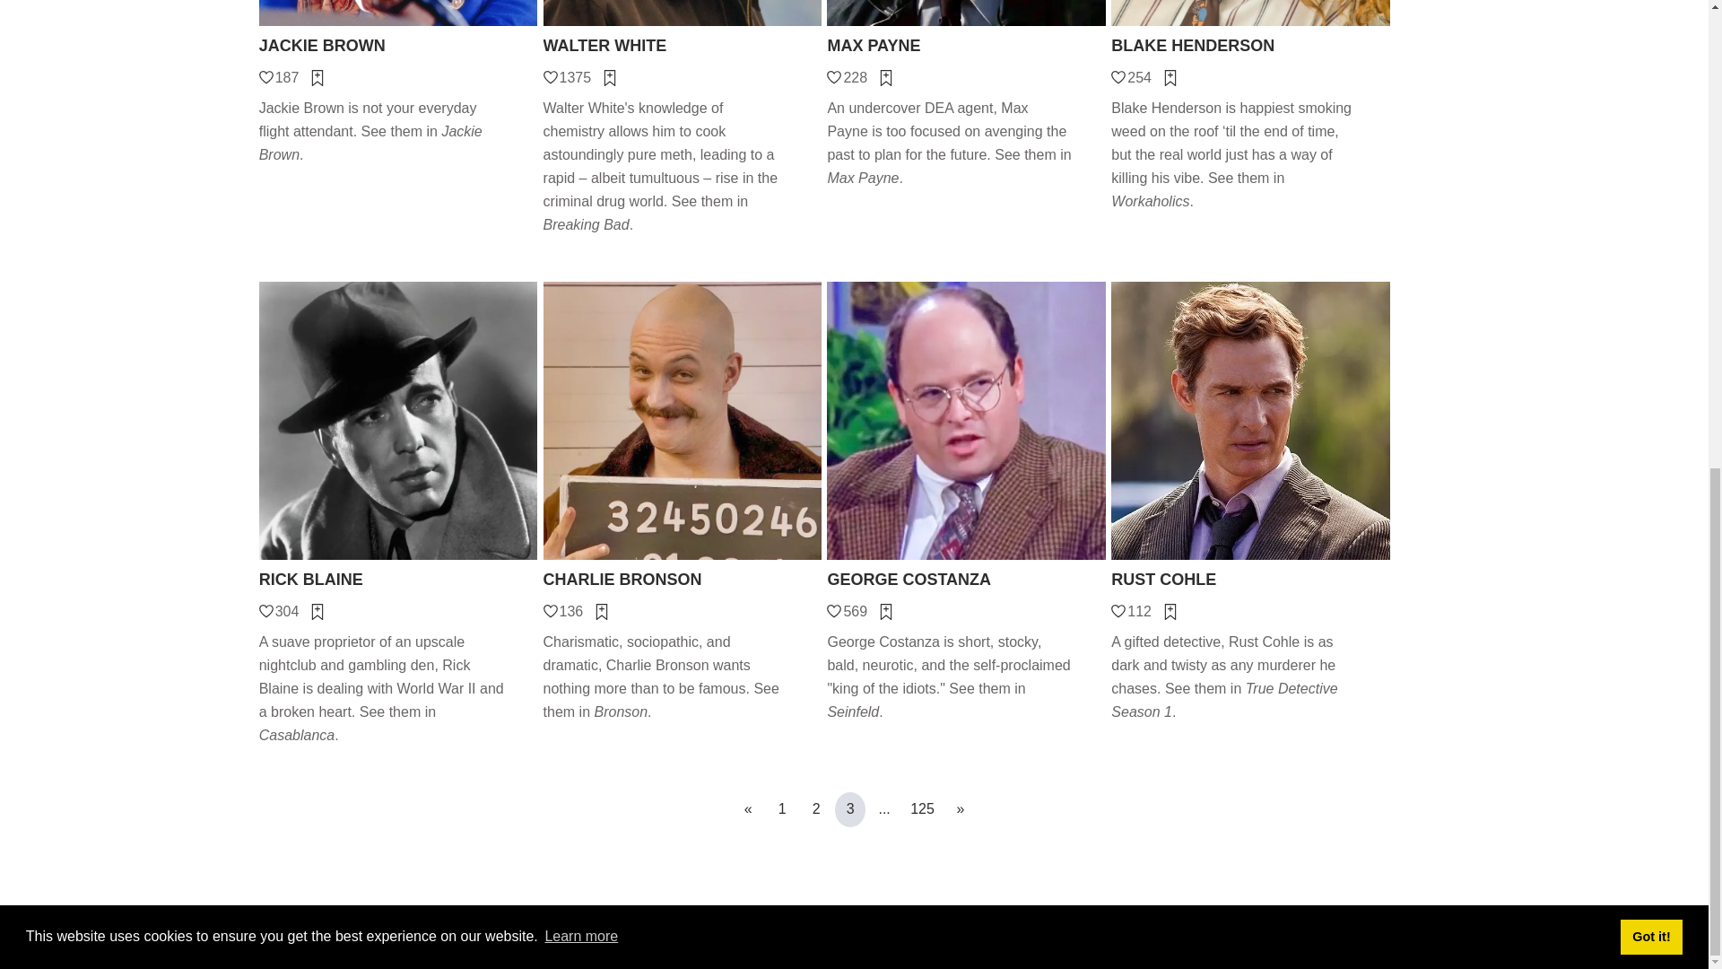 The width and height of the screenshot is (1722, 969). Describe the element at coordinates (1250, 45) in the screenshot. I see `BLAKE HENDERSON` at that location.